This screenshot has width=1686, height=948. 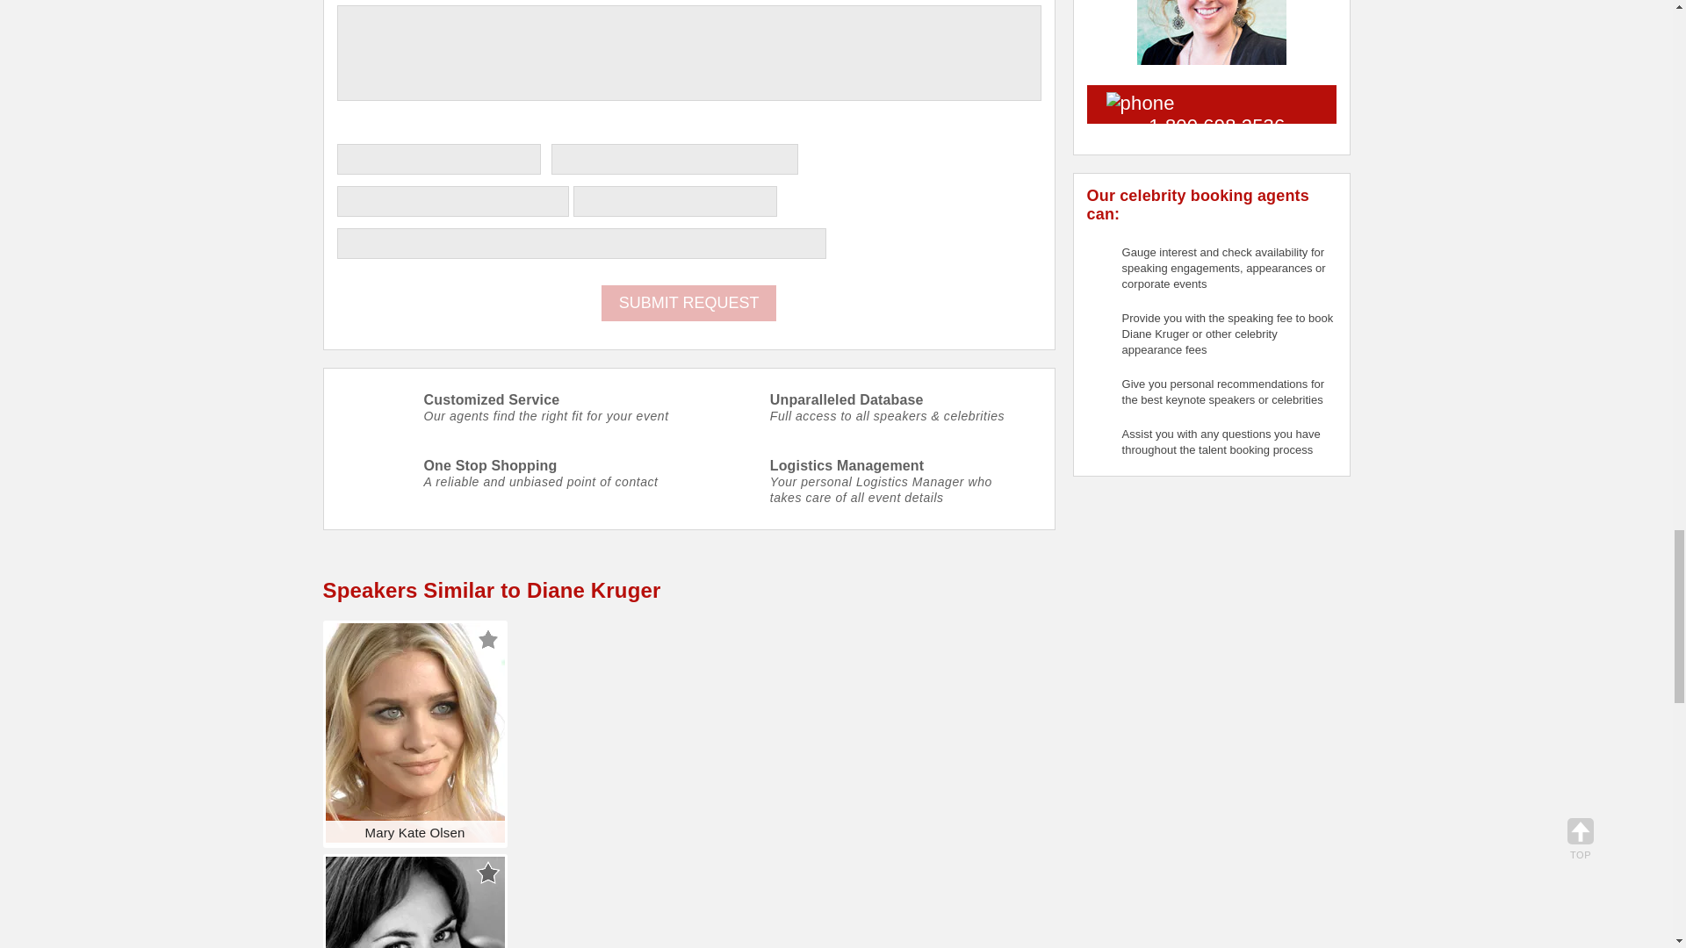 I want to click on Maggie Siff, so click(x=414, y=902).